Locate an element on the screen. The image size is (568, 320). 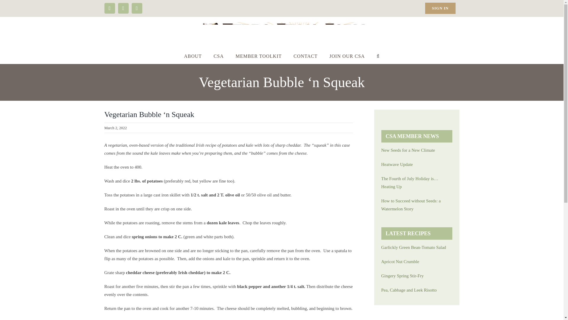
Pea, Cabbage and Leek Risotto is located at coordinates (417, 290).